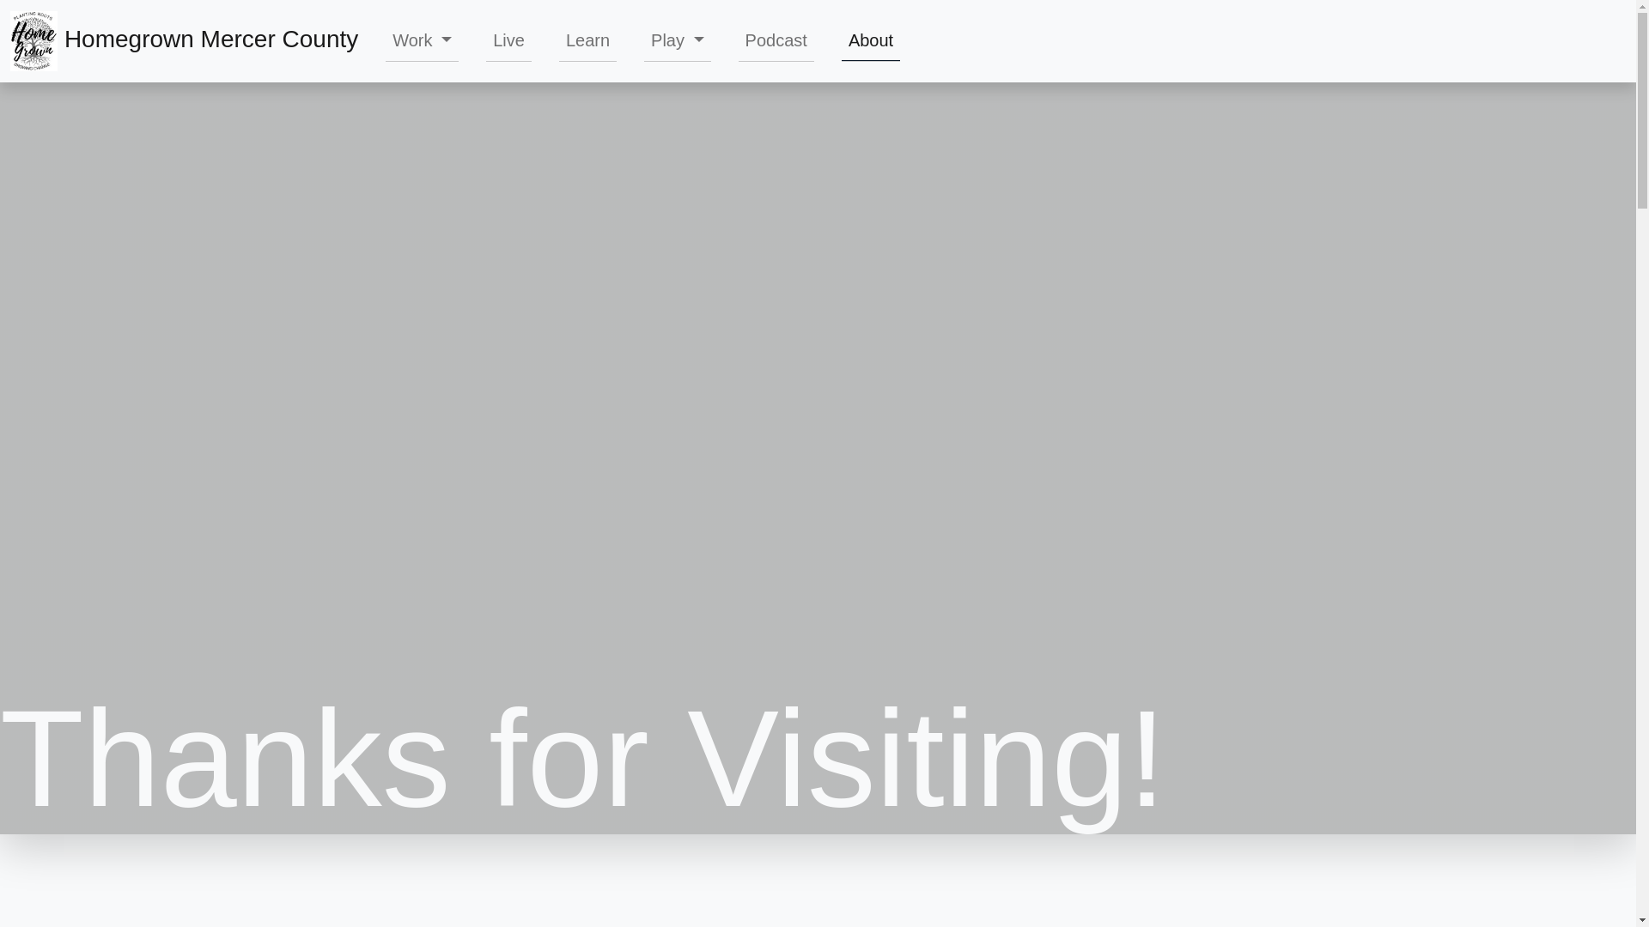  Describe the element at coordinates (508, 39) in the screenshot. I see `Live` at that location.